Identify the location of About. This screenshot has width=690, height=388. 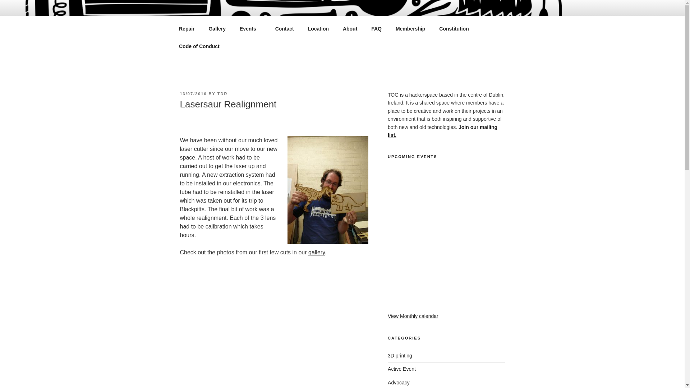
(350, 29).